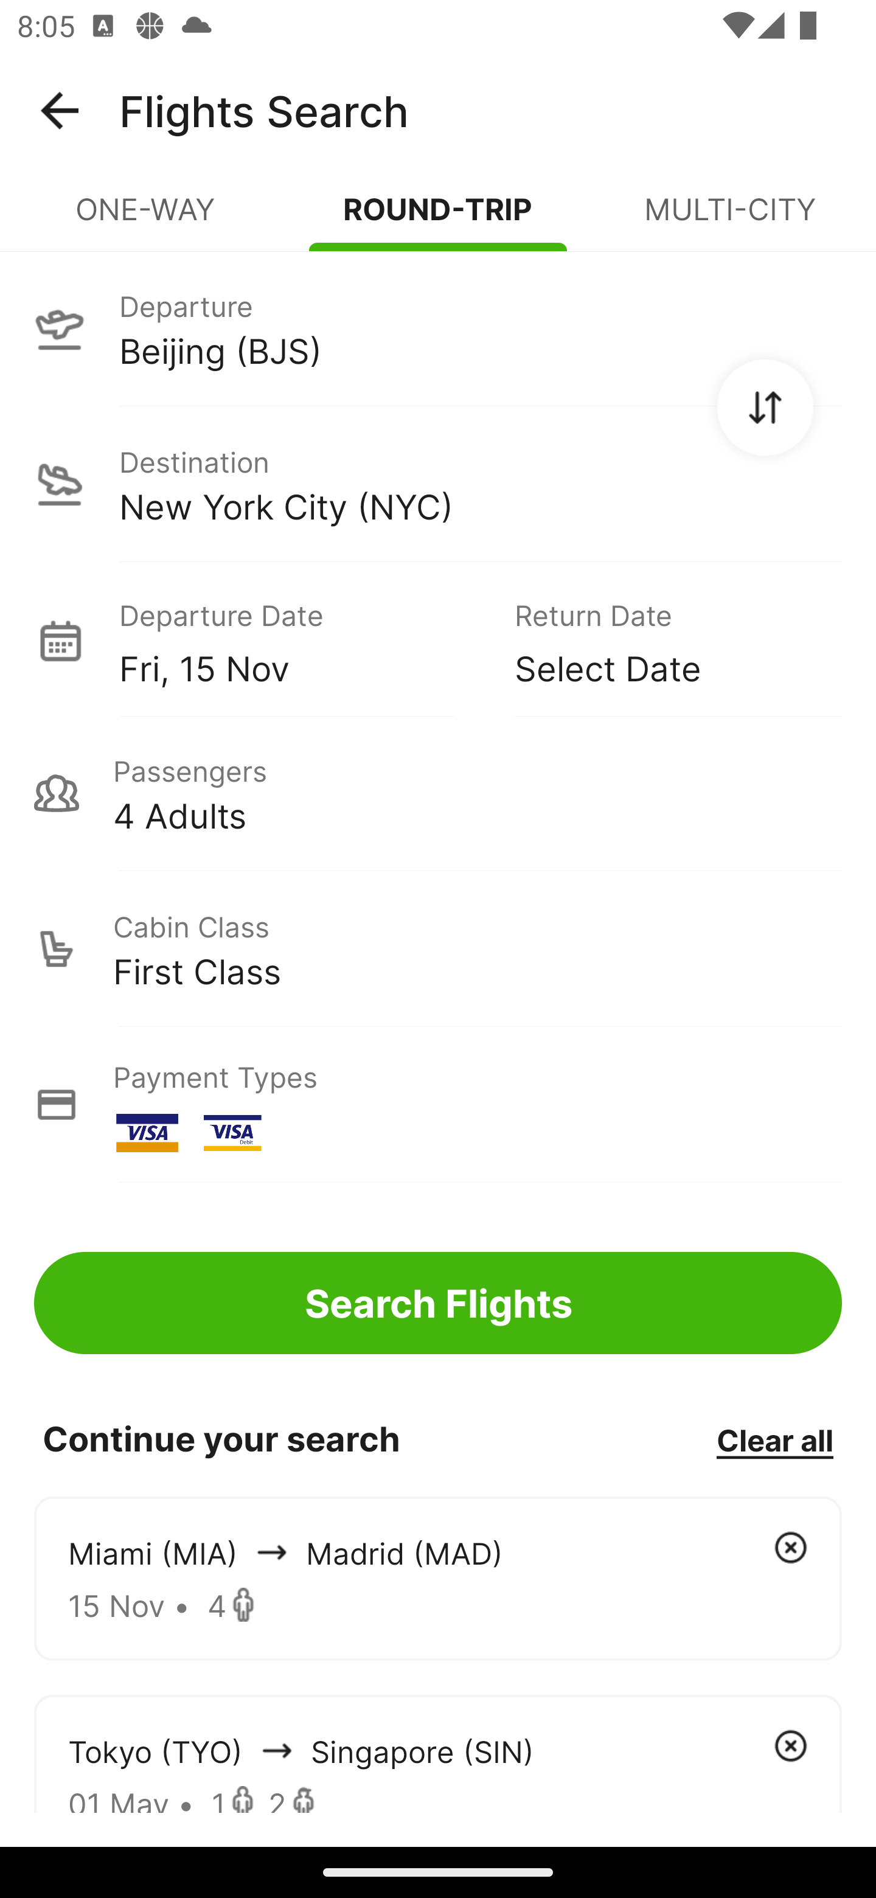 The width and height of the screenshot is (876, 1898). What do you see at coordinates (438, 219) in the screenshot?
I see `ROUND-TRIP` at bounding box center [438, 219].